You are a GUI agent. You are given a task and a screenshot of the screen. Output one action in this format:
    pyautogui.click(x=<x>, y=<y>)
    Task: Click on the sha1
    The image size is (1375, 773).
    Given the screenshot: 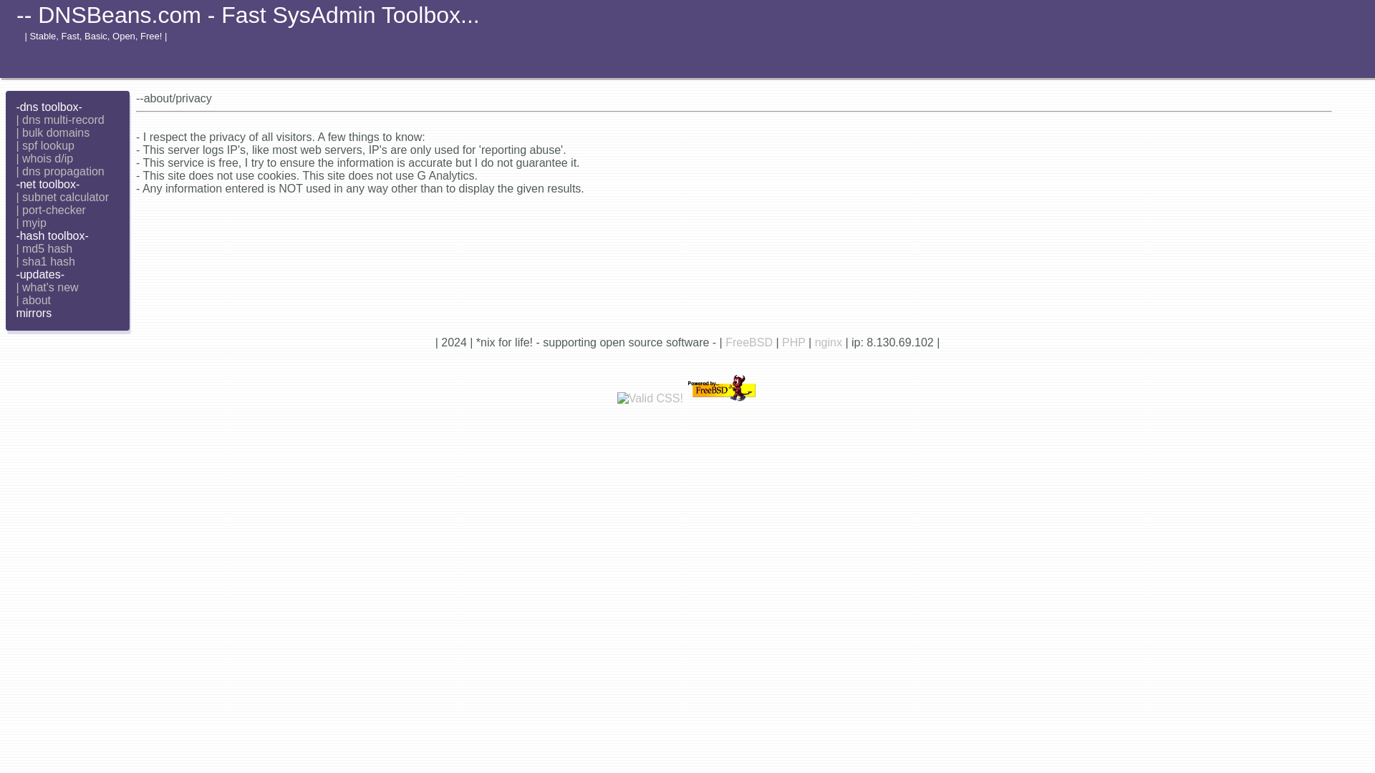 What is the action you would take?
    pyautogui.click(x=44, y=261)
    